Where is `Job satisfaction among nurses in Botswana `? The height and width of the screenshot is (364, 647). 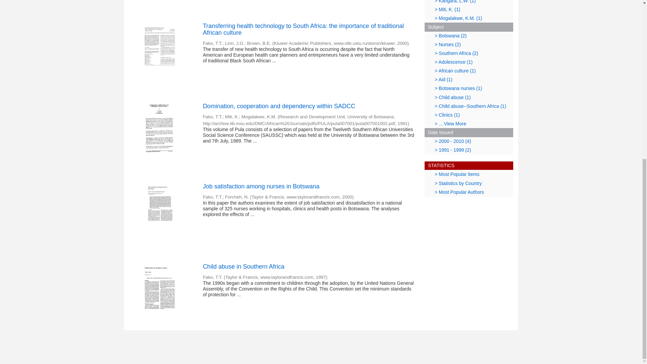
Job satisfaction among nurses in Botswana  is located at coordinates (309, 187).